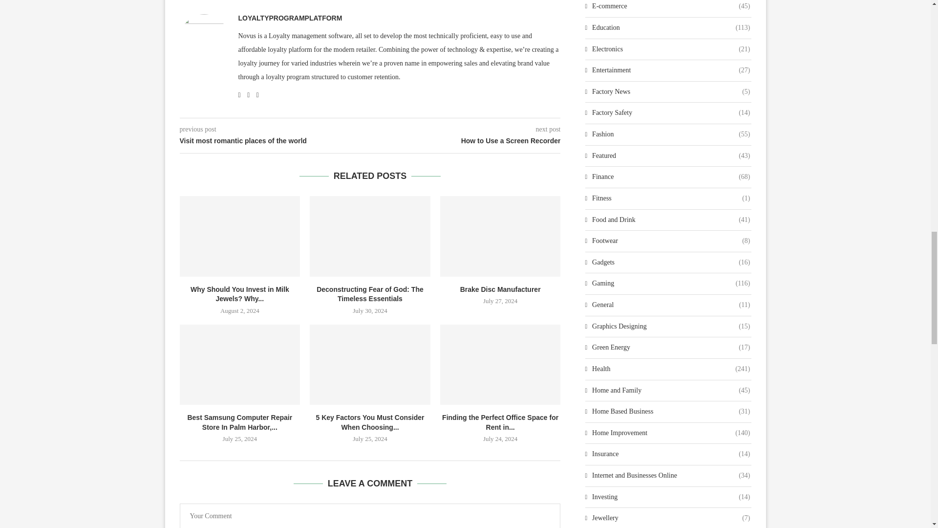  What do you see at coordinates (240, 365) in the screenshot?
I see `Best Samsung Computer Repair Store In Palm Harbor, Florida` at bounding box center [240, 365].